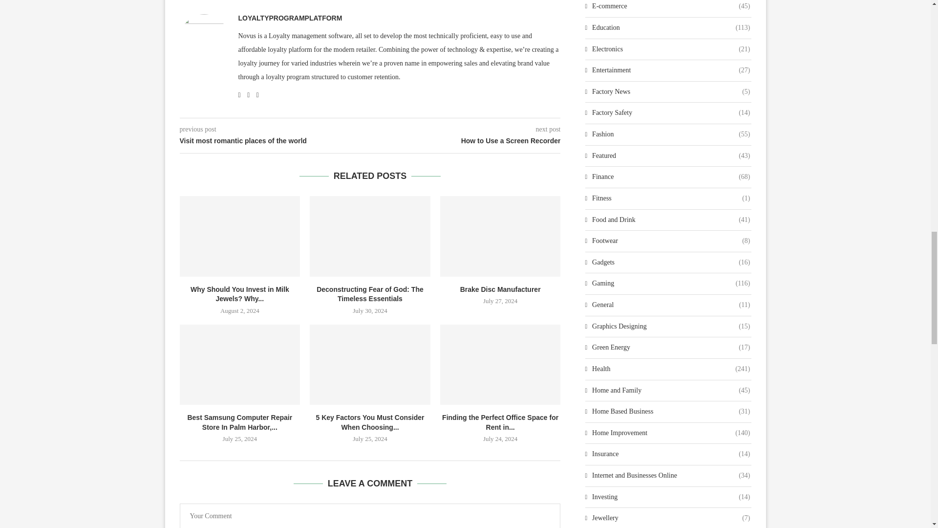  What do you see at coordinates (240, 365) in the screenshot?
I see `Best Samsung Computer Repair Store In Palm Harbor, Florida` at bounding box center [240, 365].